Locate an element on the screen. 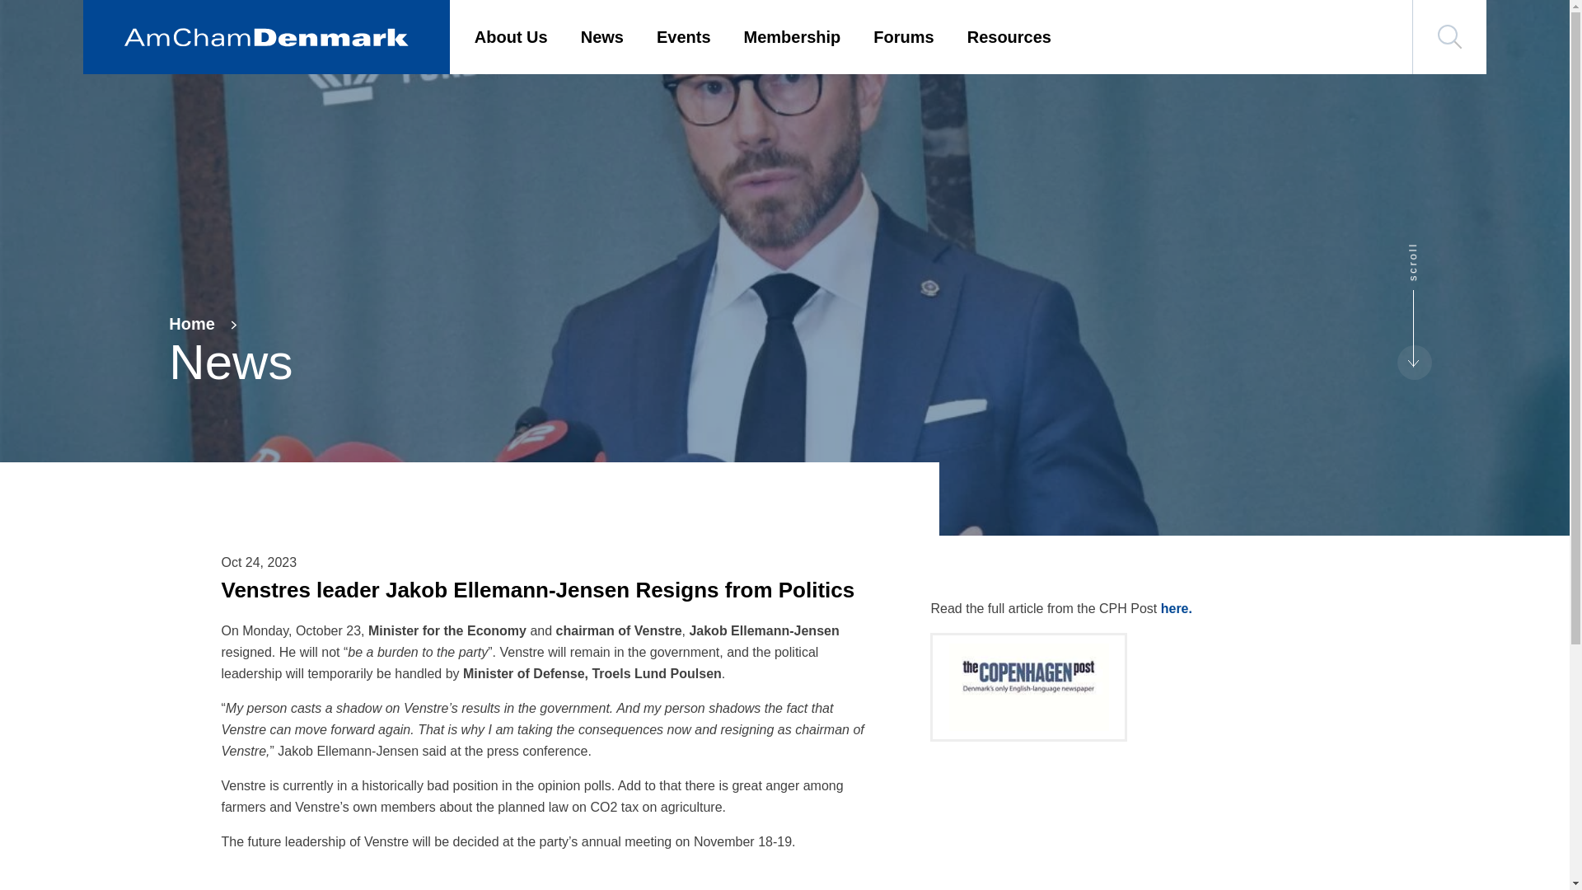 The height and width of the screenshot is (890, 1582). News is located at coordinates (601, 37).